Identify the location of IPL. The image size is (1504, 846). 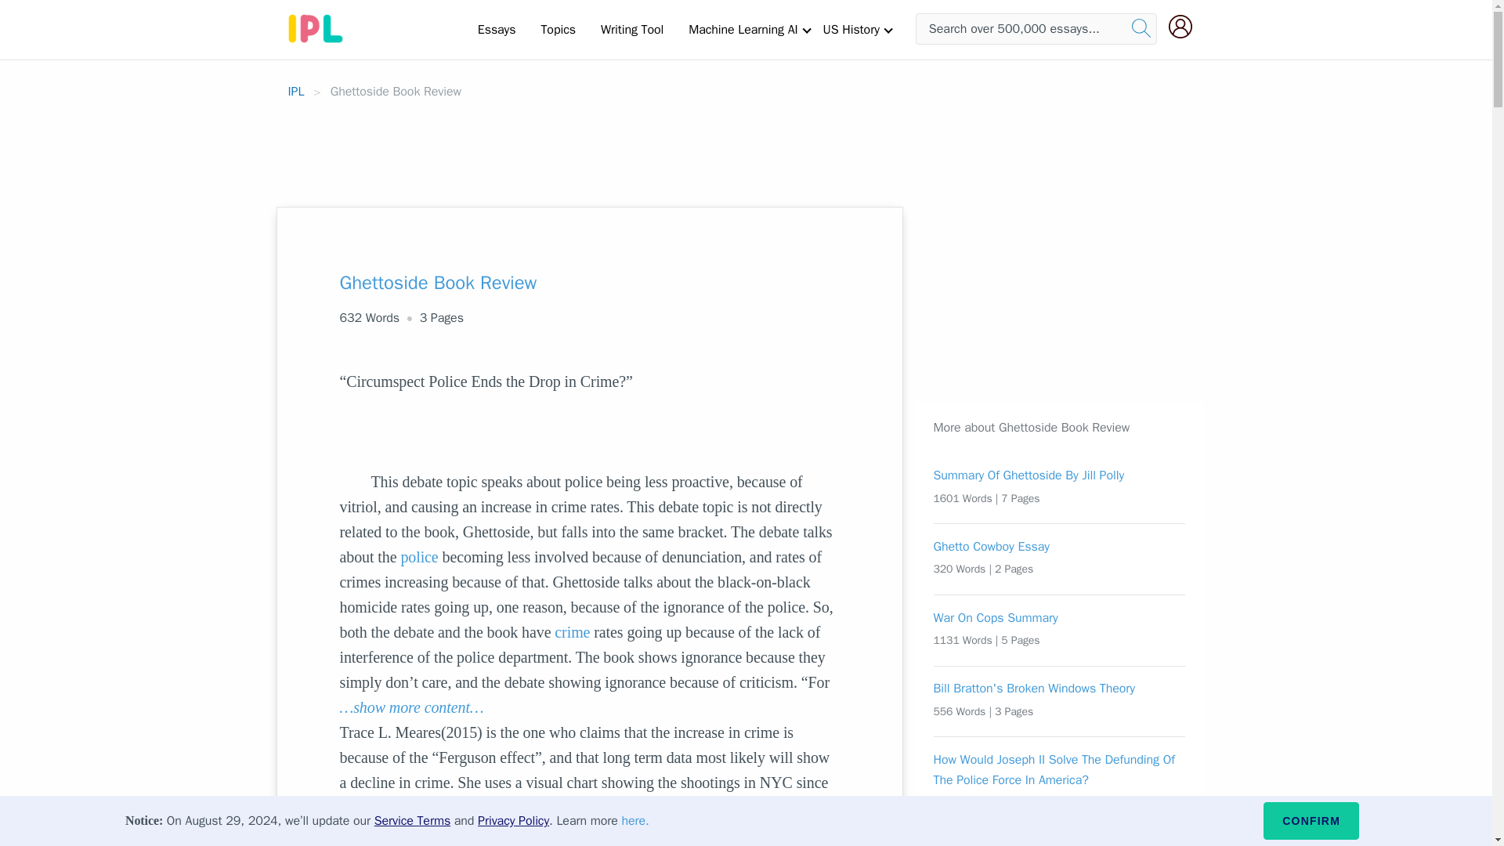
(296, 91).